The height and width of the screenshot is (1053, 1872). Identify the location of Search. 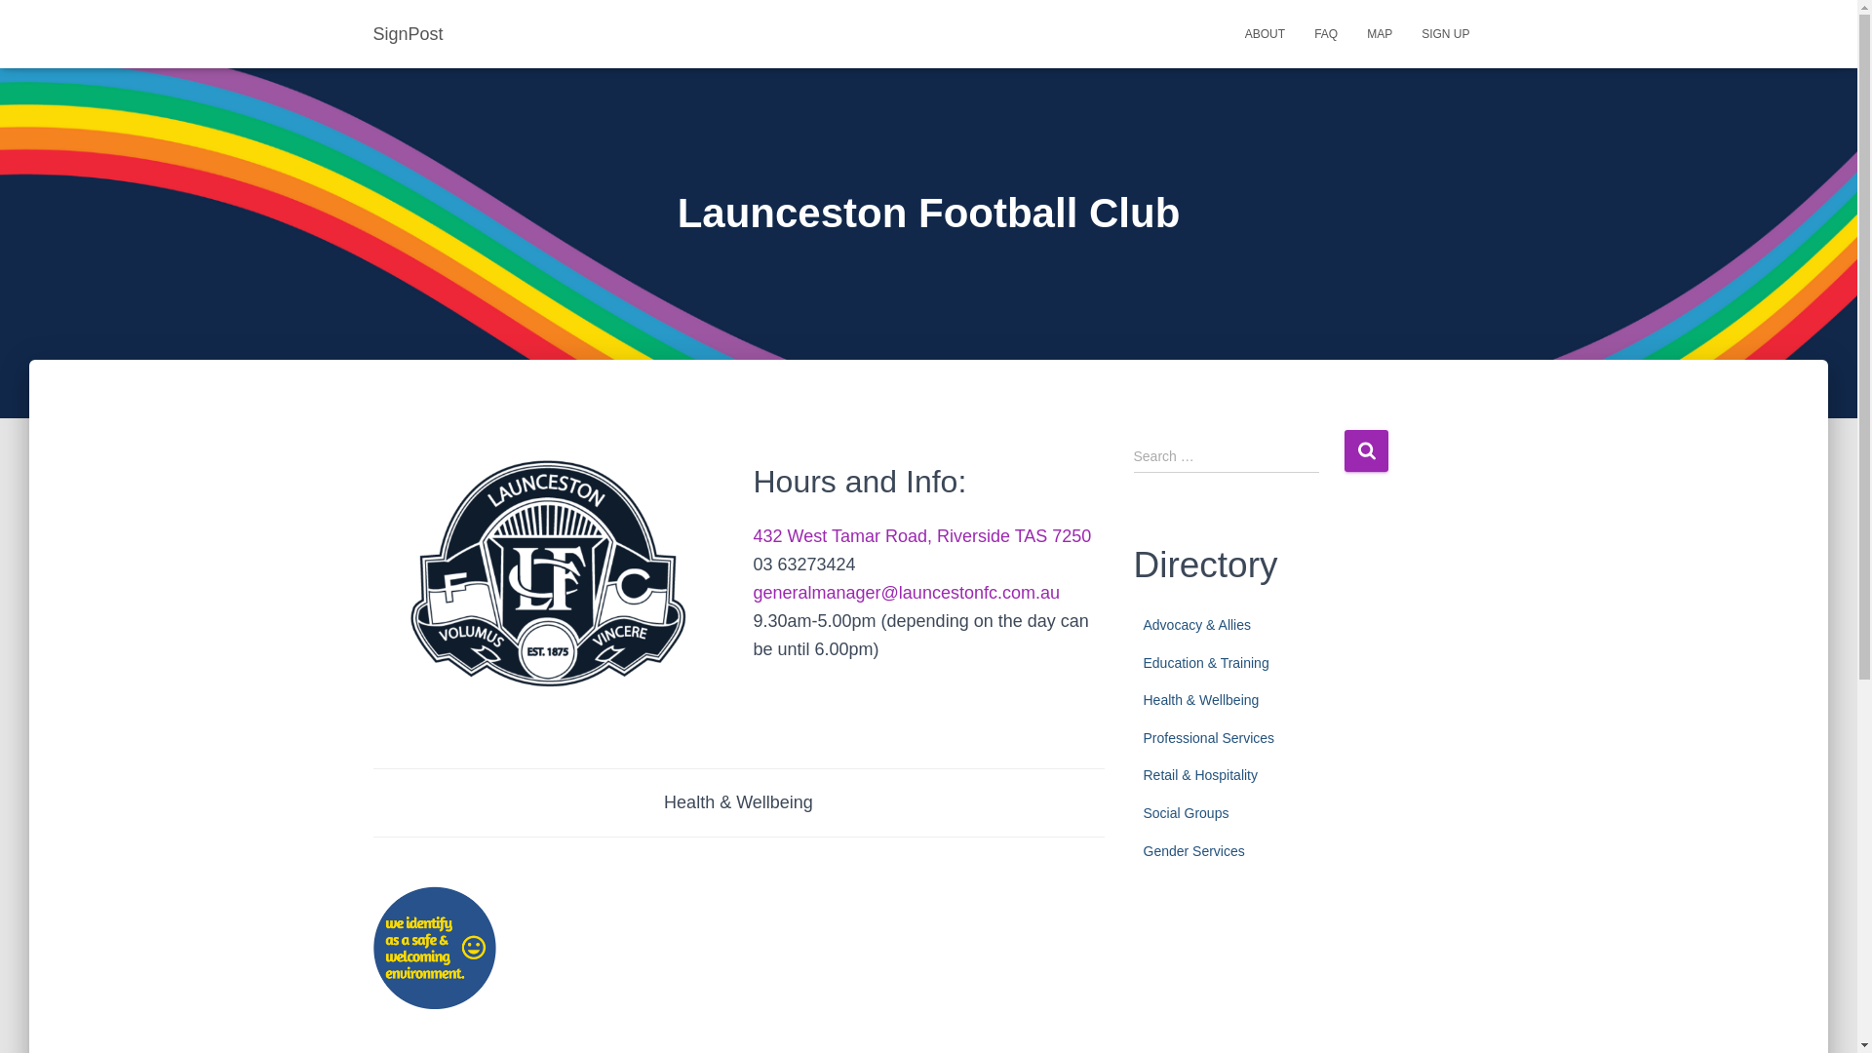
(1366, 450).